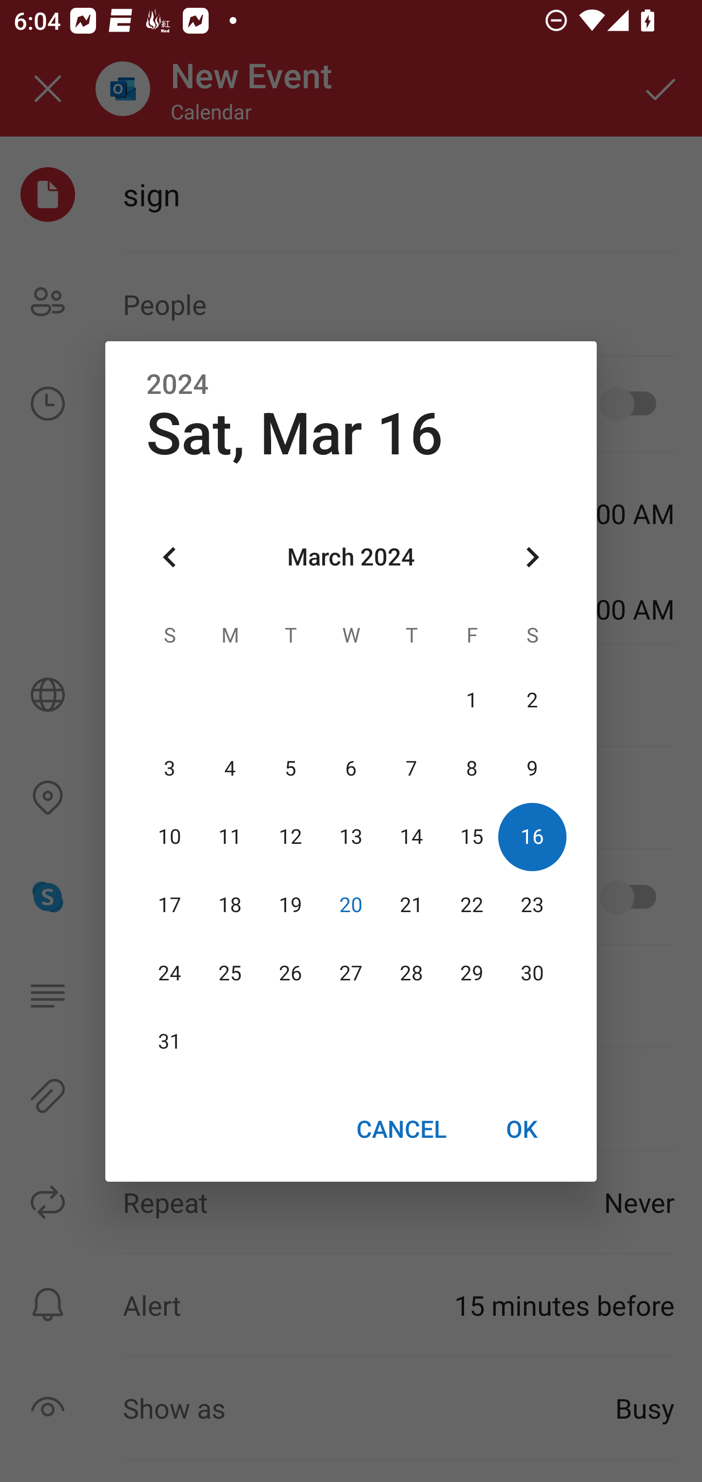 The width and height of the screenshot is (702, 1482). Describe the element at coordinates (522, 1129) in the screenshot. I see `OK` at that location.